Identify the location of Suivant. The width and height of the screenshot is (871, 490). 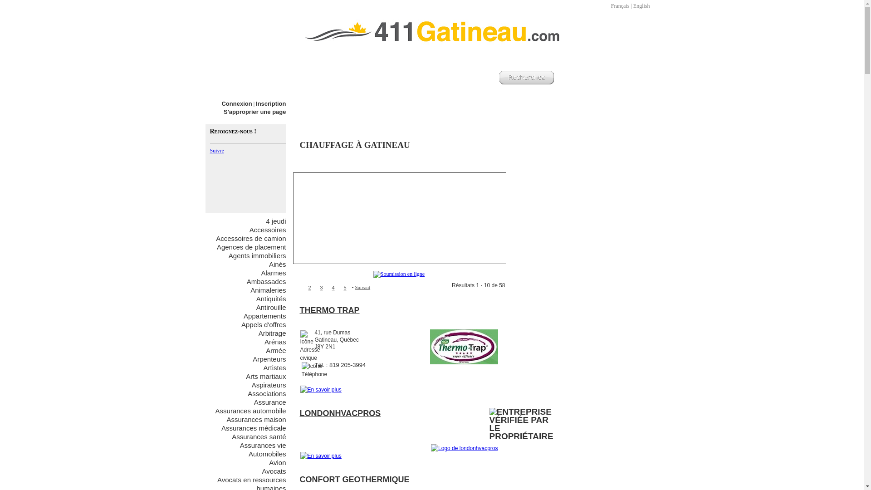
(362, 287).